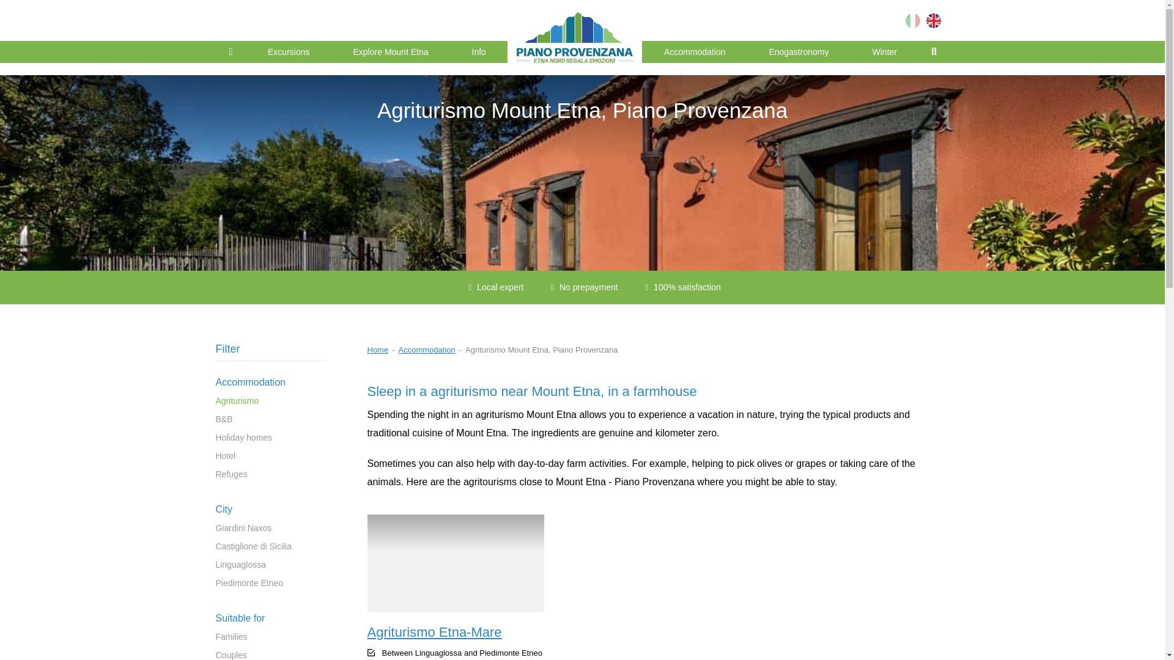  Describe the element at coordinates (799, 51) in the screenshot. I see `Enogastronomy` at that location.